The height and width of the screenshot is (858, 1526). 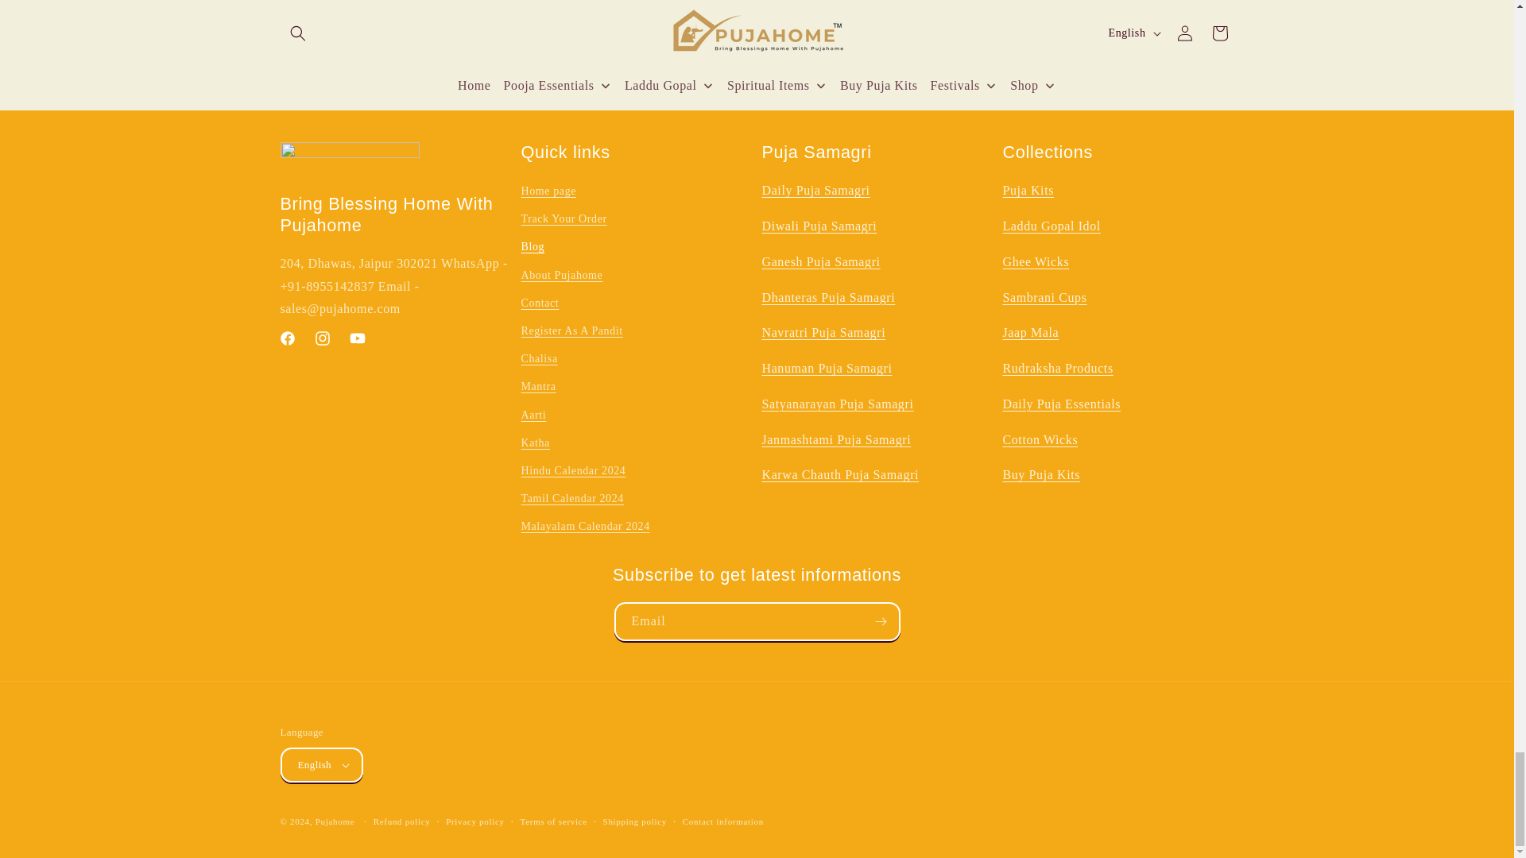 What do you see at coordinates (823, 332) in the screenshot?
I see `Navratri Puja Samagri` at bounding box center [823, 332].